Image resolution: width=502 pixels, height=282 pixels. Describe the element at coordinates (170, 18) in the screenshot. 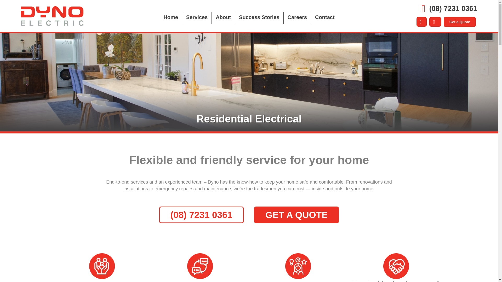

I see `Home` at that location.